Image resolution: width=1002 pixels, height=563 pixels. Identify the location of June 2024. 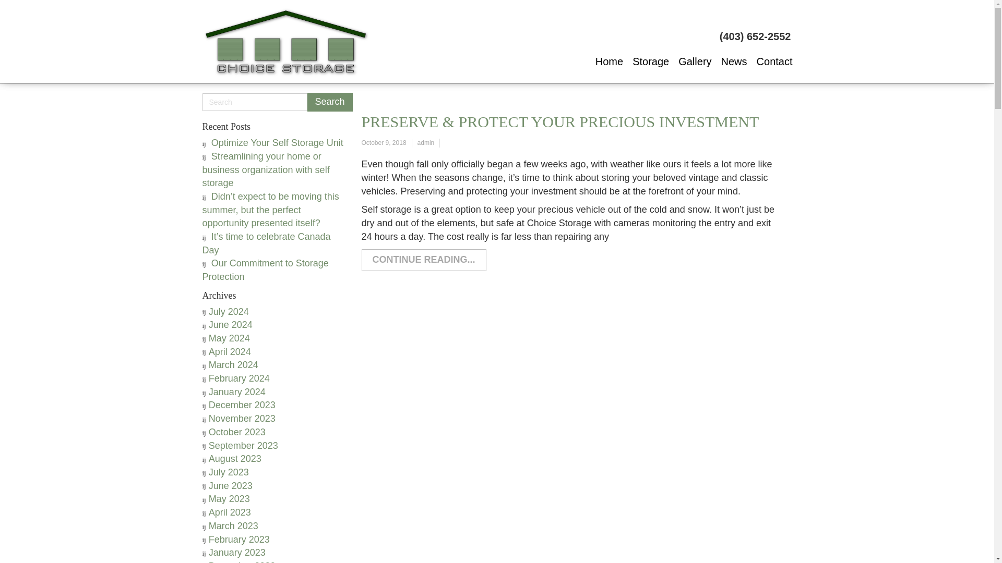
(230, 324).